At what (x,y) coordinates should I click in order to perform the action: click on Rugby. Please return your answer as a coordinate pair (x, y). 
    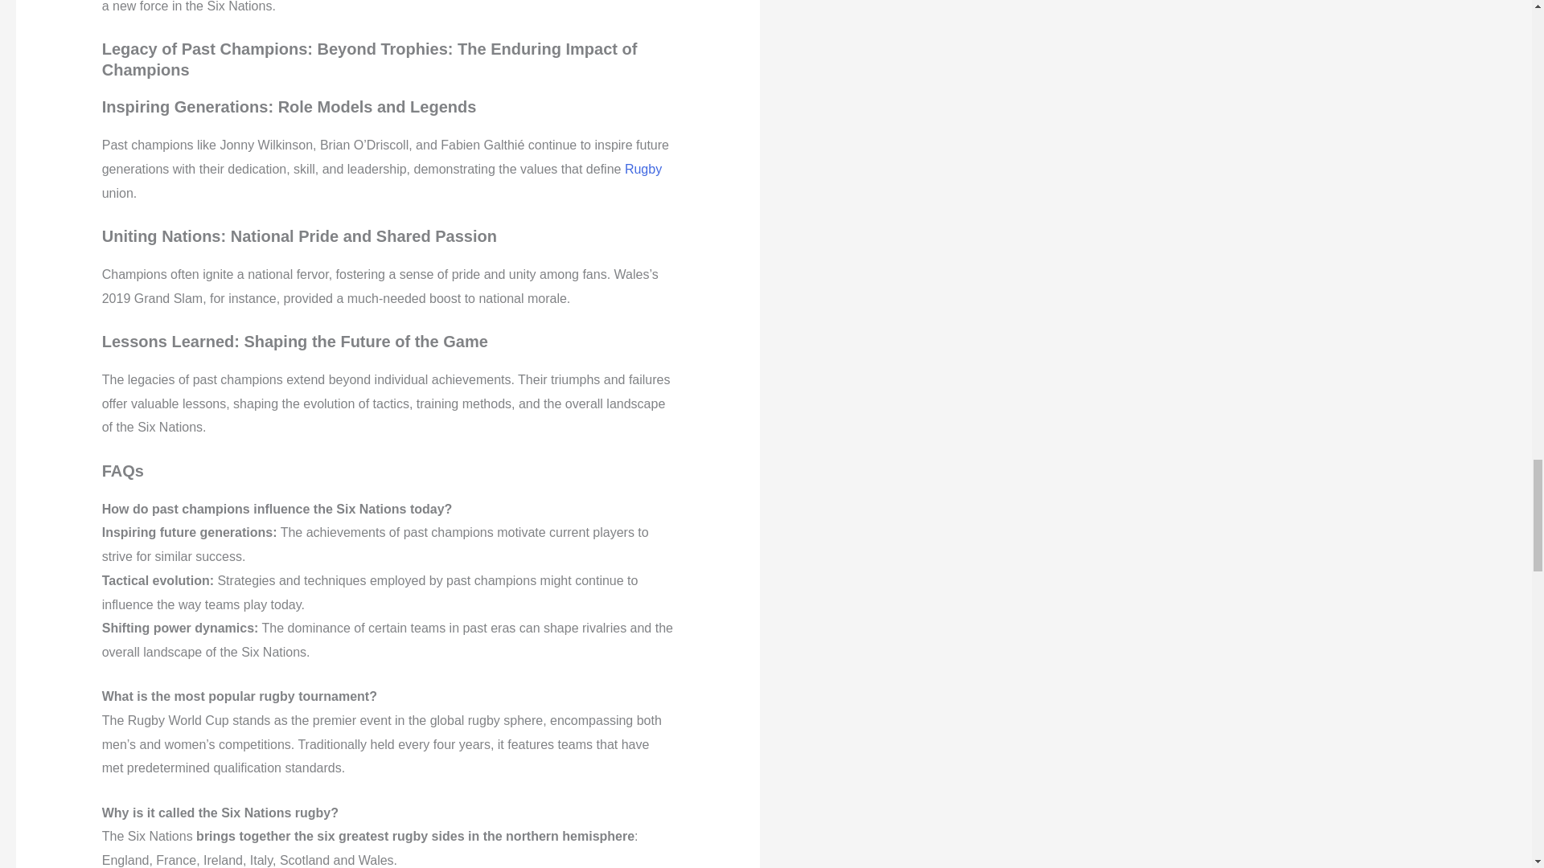
    Looking at the image, I should click on (643, 169).